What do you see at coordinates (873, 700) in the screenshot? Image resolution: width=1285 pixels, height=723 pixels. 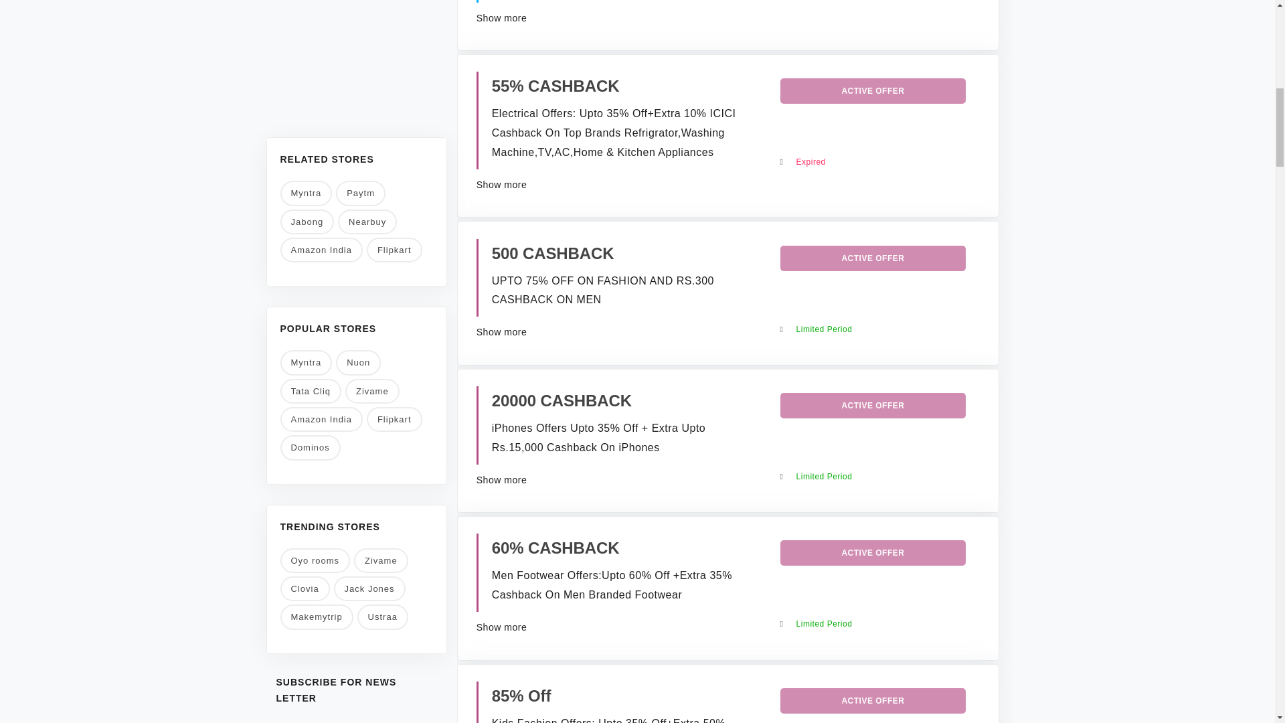 I see `ACTIVE OFFER` at bounding box center [873, 700].